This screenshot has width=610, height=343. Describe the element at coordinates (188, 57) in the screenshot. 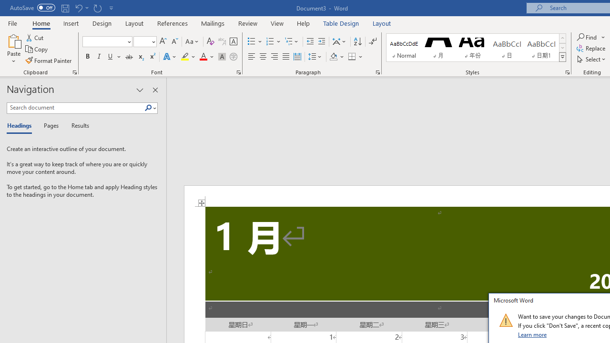

I see `Text Highlight Color` at that location.